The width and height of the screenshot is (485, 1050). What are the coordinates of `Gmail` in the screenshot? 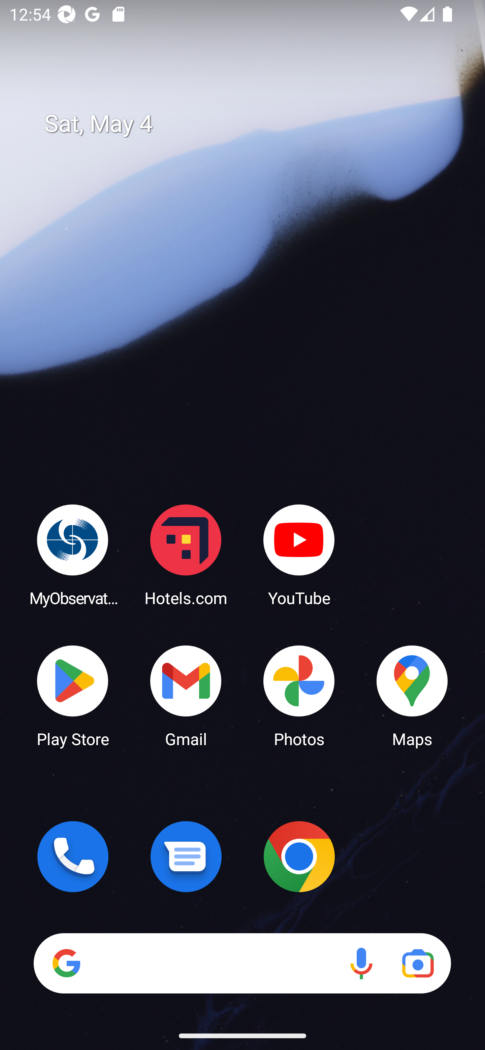 It's located at (186, 695).